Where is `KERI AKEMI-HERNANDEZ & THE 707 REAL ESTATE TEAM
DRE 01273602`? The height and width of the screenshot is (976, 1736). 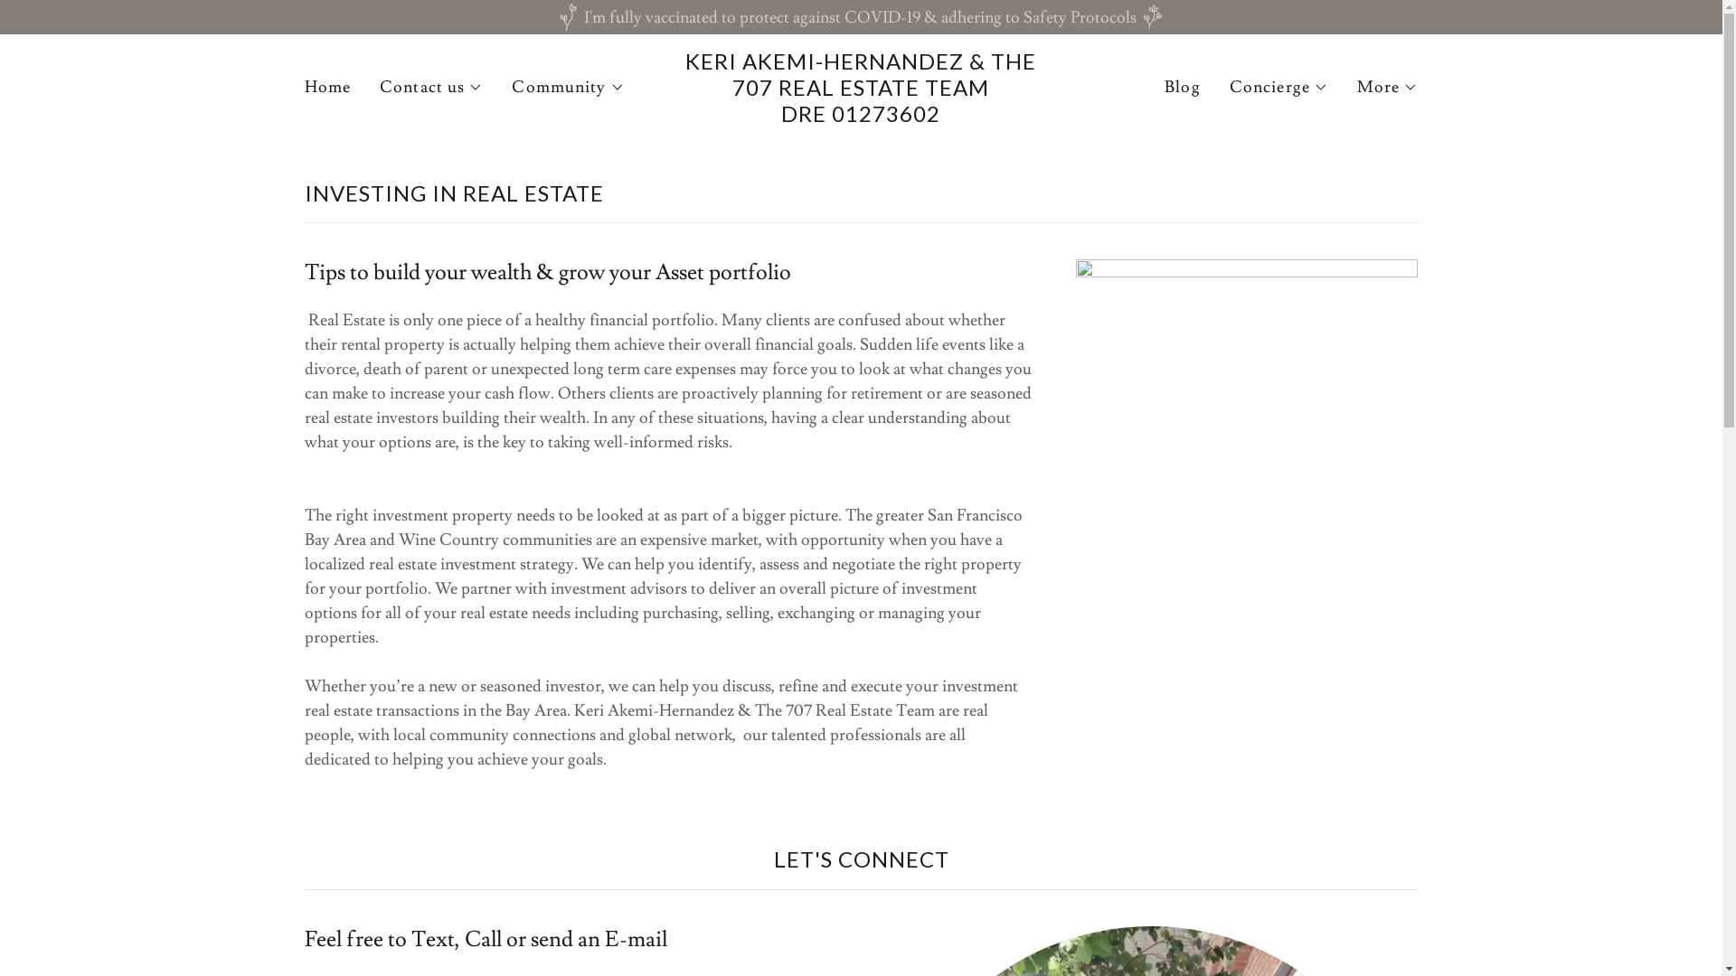 KERI AKEMI-HERNANDEZ & THE 707 REAL ESTATE TEAM
DRE 01273602 is located at coordinates (861, 117).